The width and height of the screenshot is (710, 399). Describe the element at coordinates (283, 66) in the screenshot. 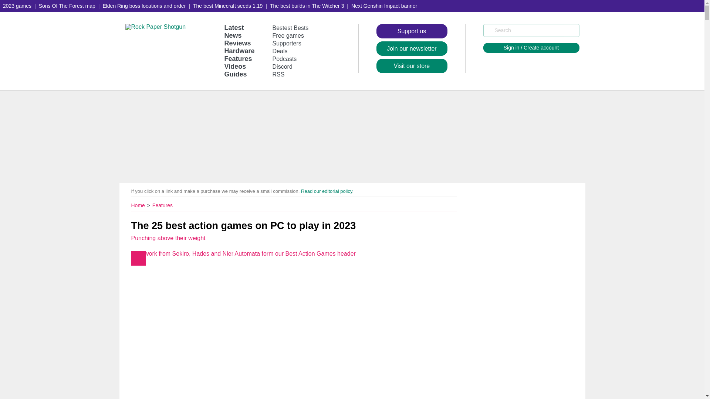

I see `Discord` at that location.